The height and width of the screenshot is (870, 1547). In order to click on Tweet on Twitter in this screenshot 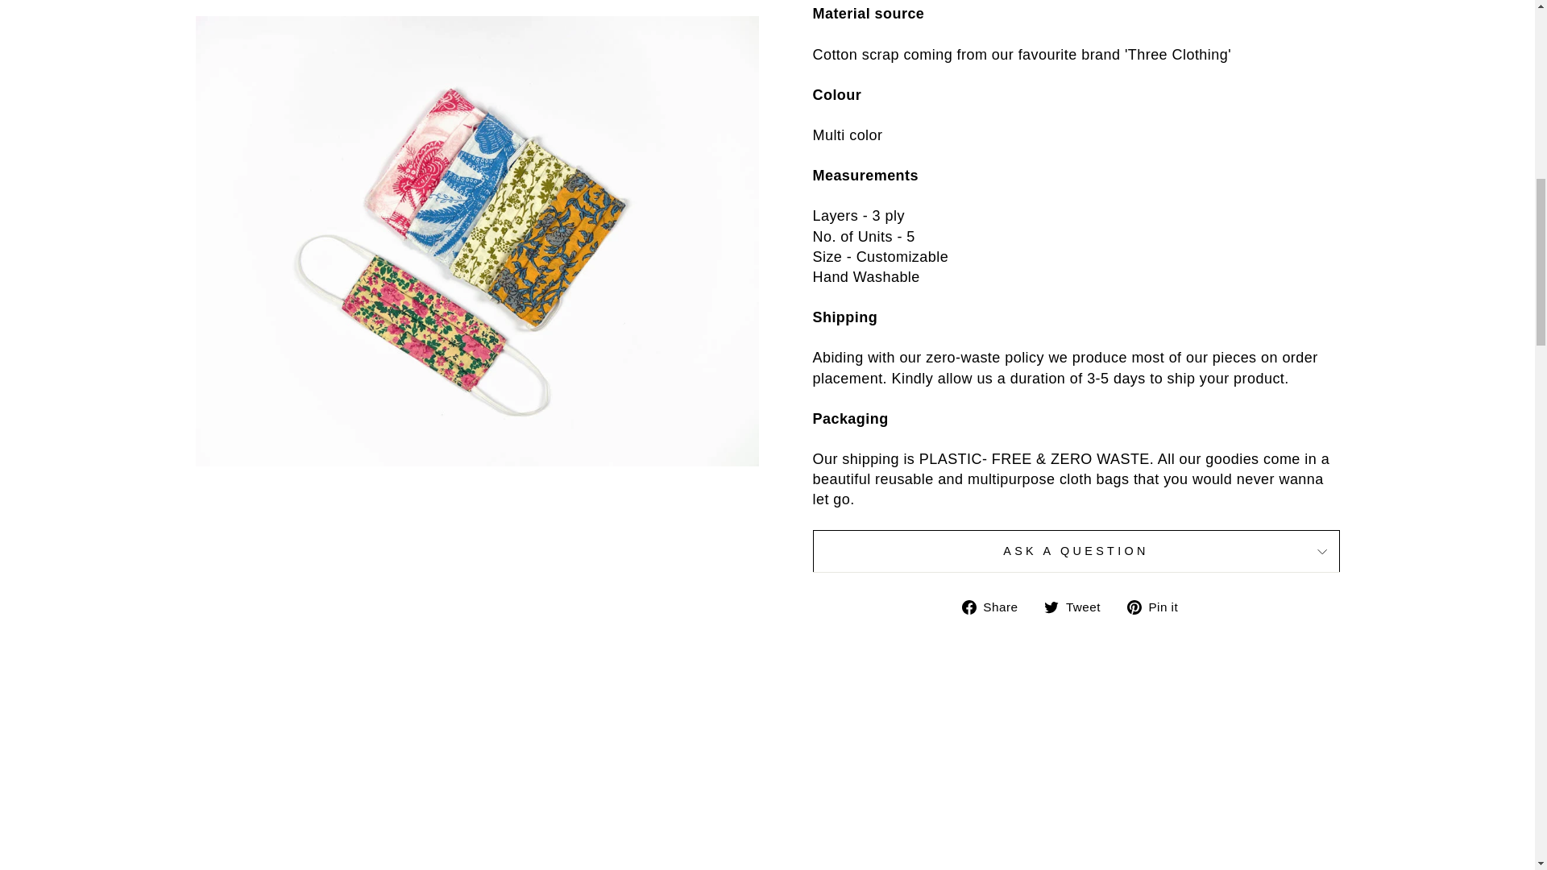, I will do `click(1078, 606)`.